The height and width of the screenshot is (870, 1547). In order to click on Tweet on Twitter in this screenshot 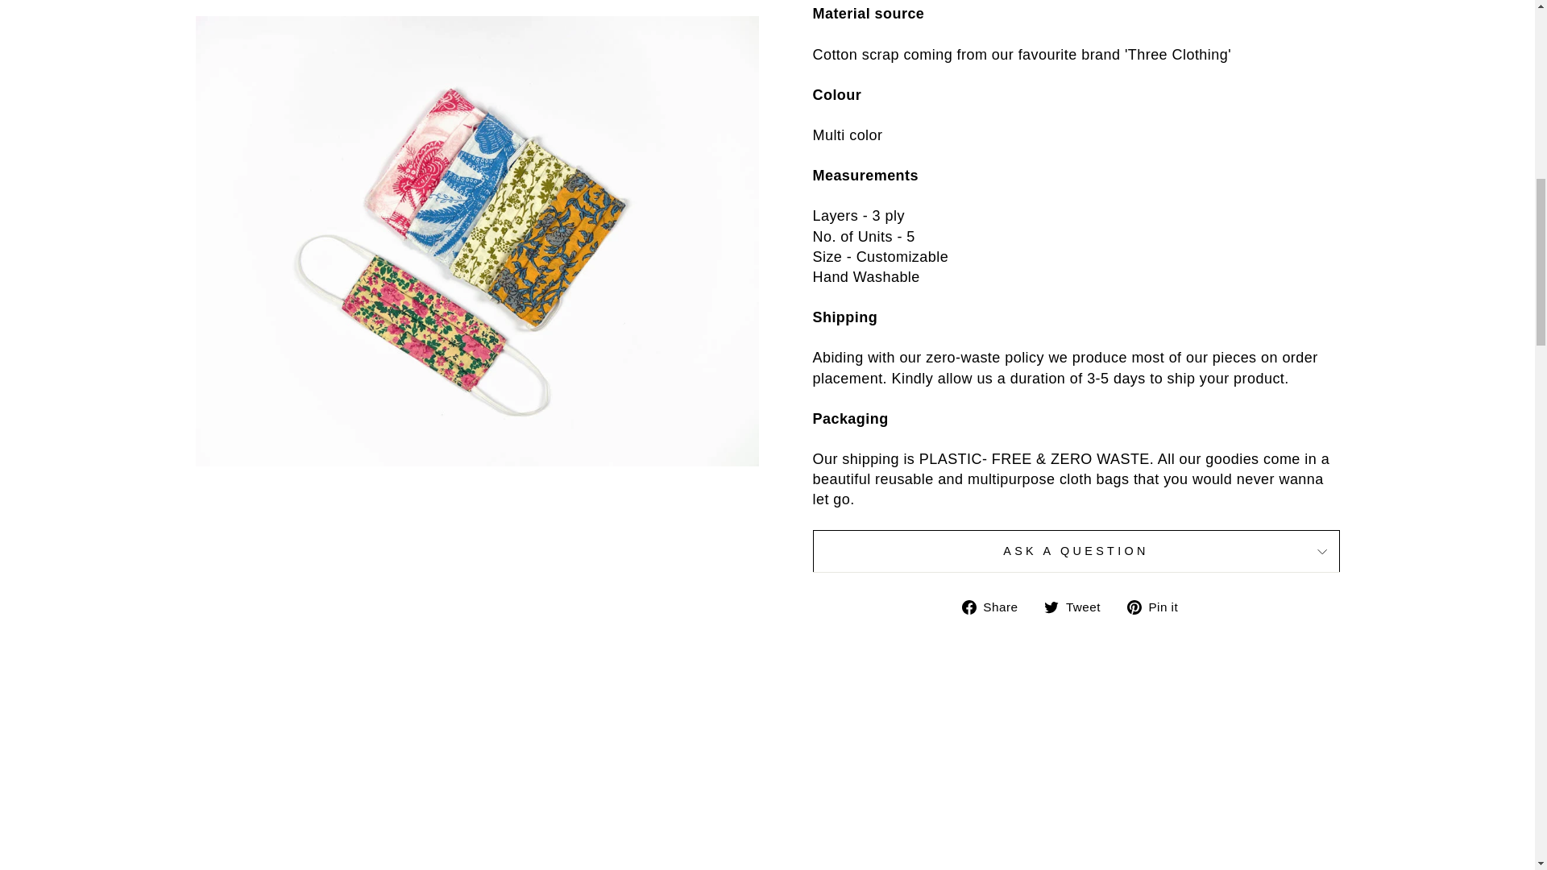, I will do `click(1078, 606)`.